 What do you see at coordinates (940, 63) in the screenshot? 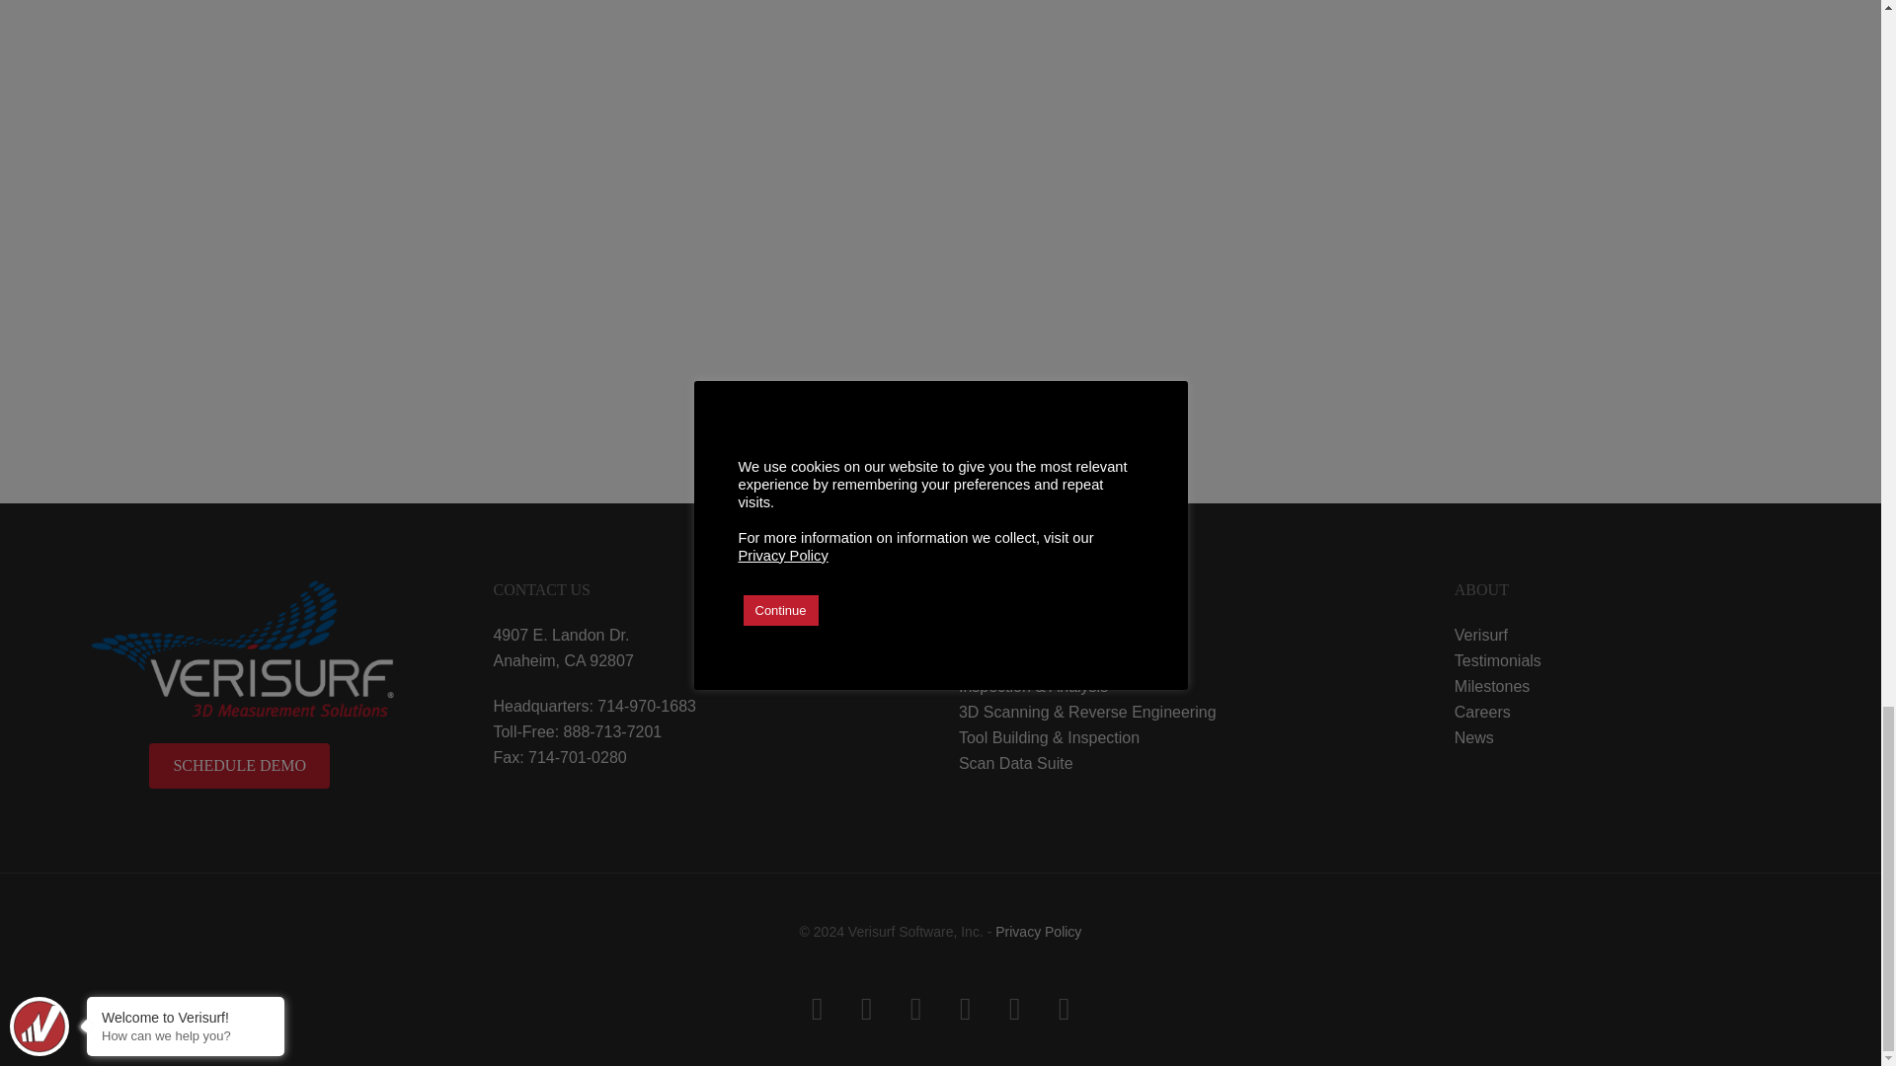
I see `Verisurf University Overview` at bounding box center [940, 63].